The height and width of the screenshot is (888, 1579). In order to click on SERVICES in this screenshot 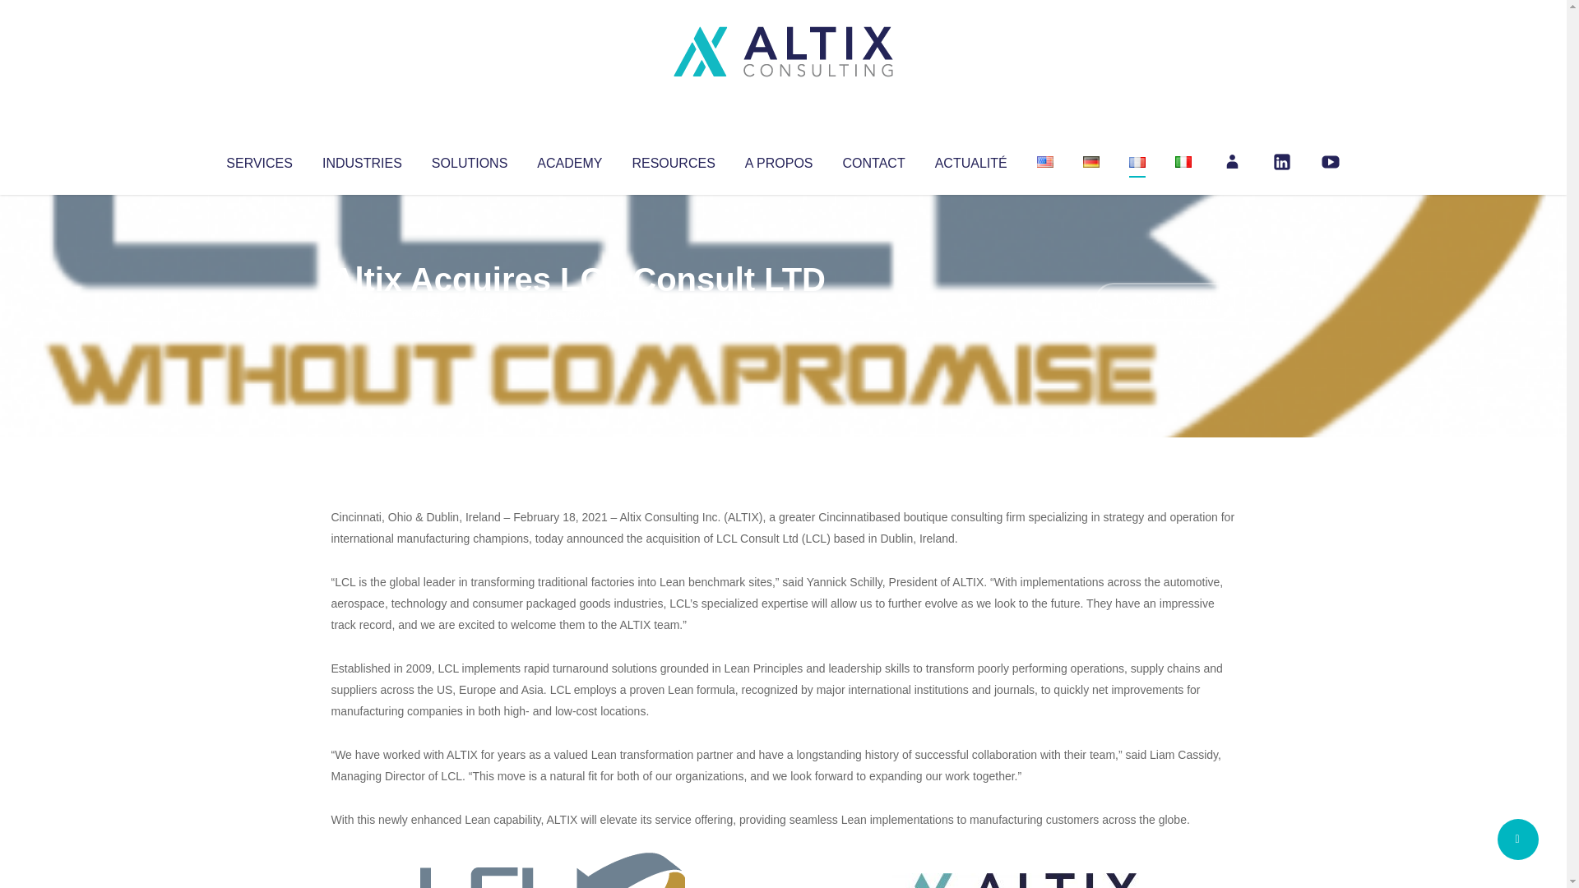, I will do `click(258, 160)`.